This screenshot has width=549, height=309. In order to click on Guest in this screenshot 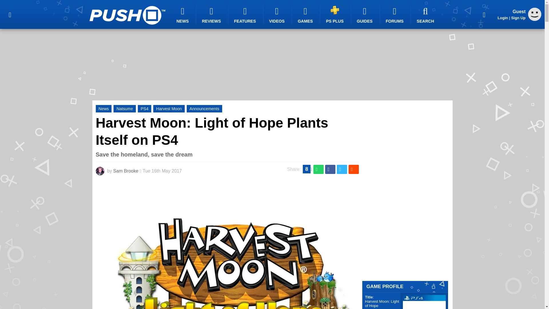, I will do `click(535, 19)`.